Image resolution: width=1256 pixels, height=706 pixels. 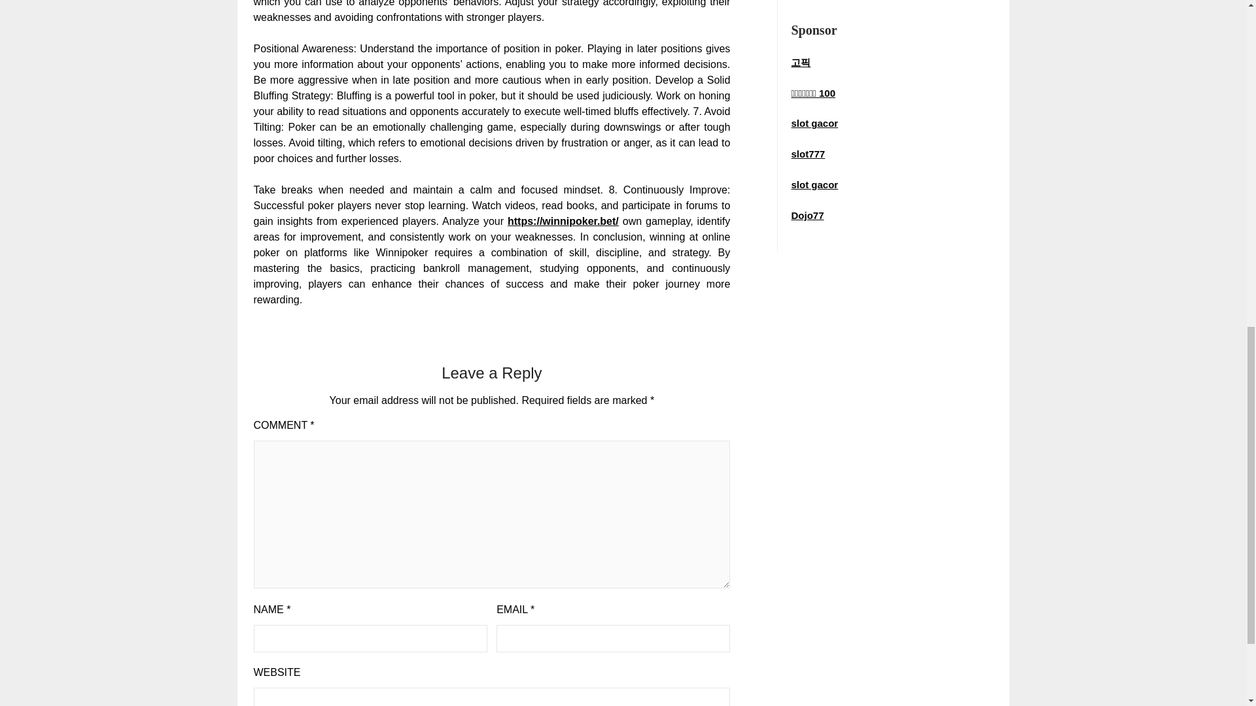 I want to click on slot gacor, so click(x=814, y=184).